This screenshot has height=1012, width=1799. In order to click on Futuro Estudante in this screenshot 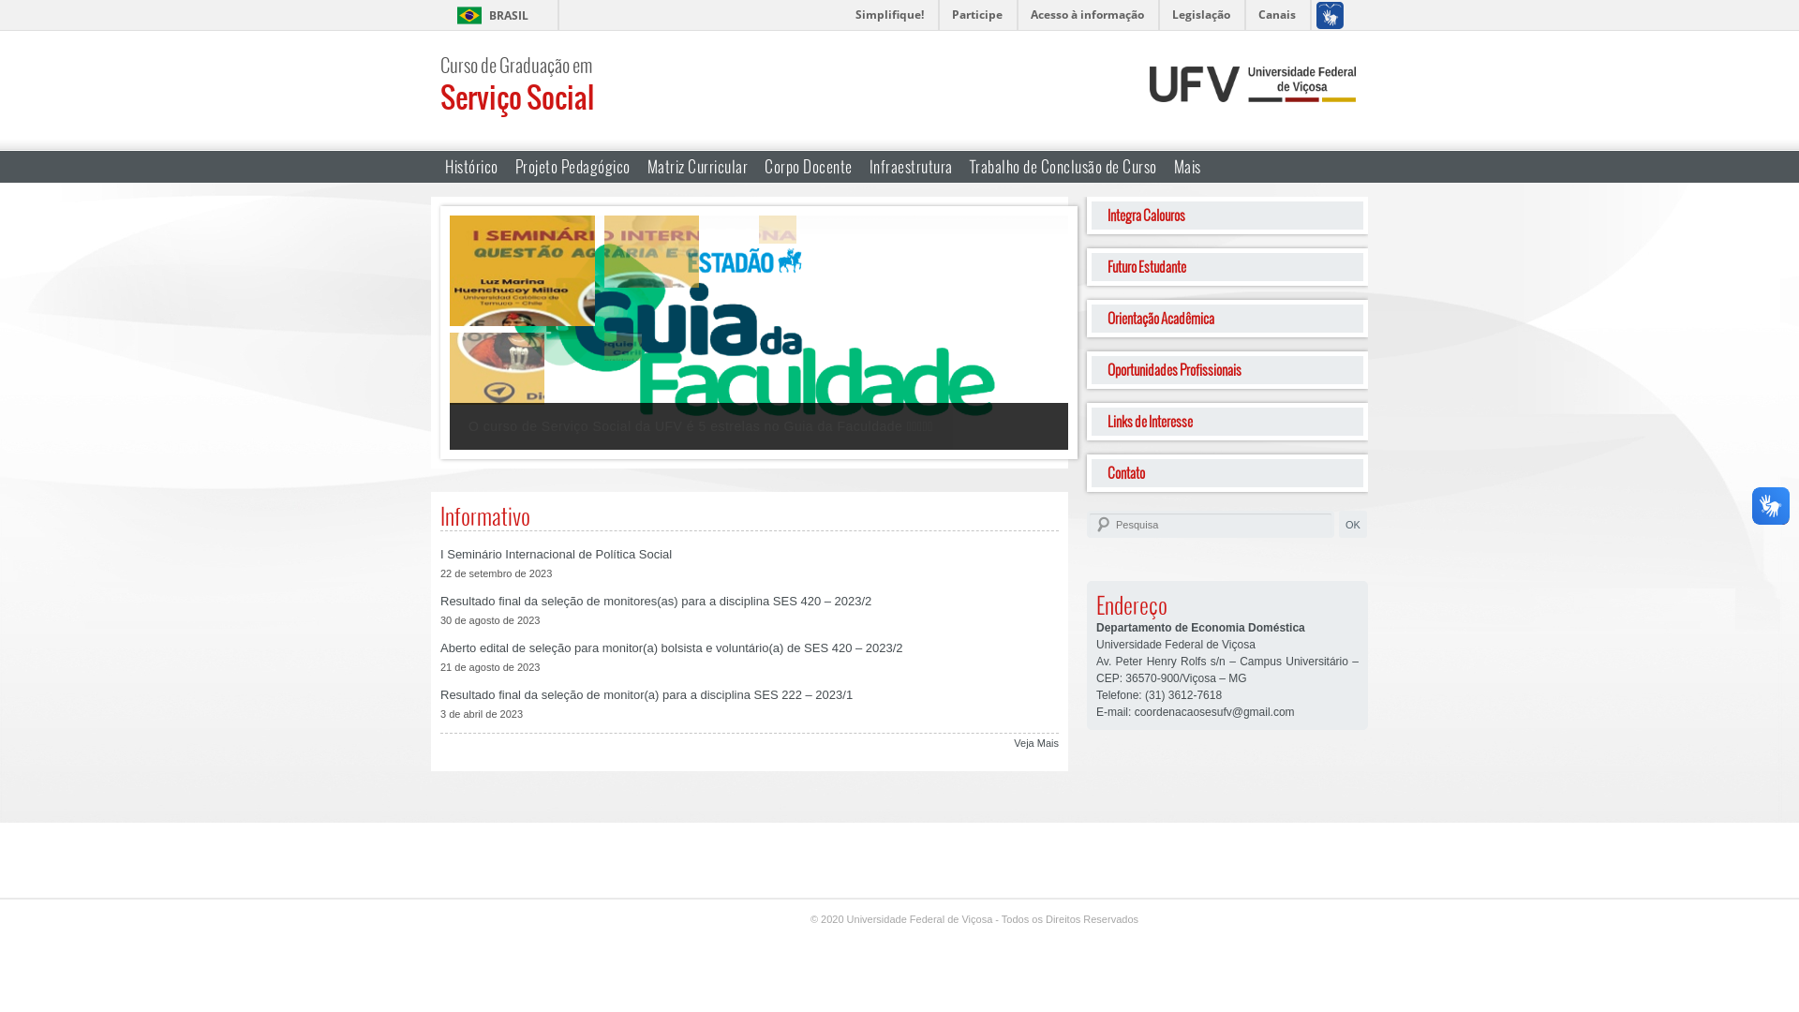, I will do `click(1227, 267)`.